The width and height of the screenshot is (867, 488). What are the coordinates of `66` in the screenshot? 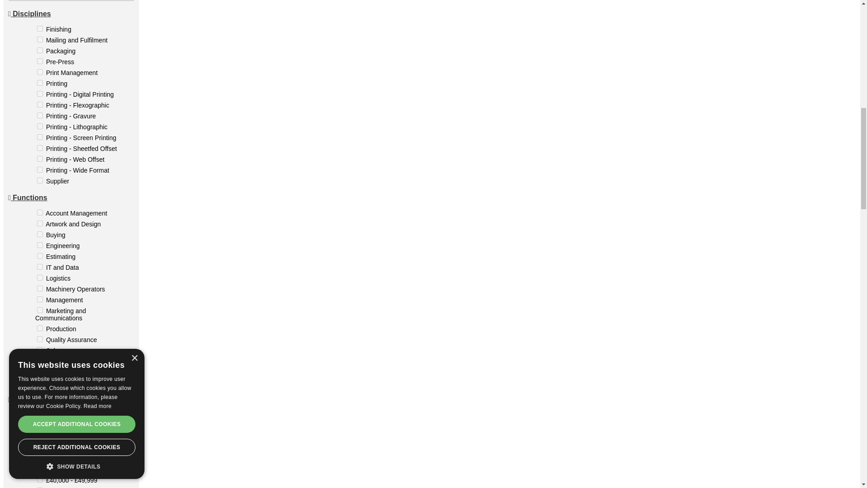 It's located at (40, 29).